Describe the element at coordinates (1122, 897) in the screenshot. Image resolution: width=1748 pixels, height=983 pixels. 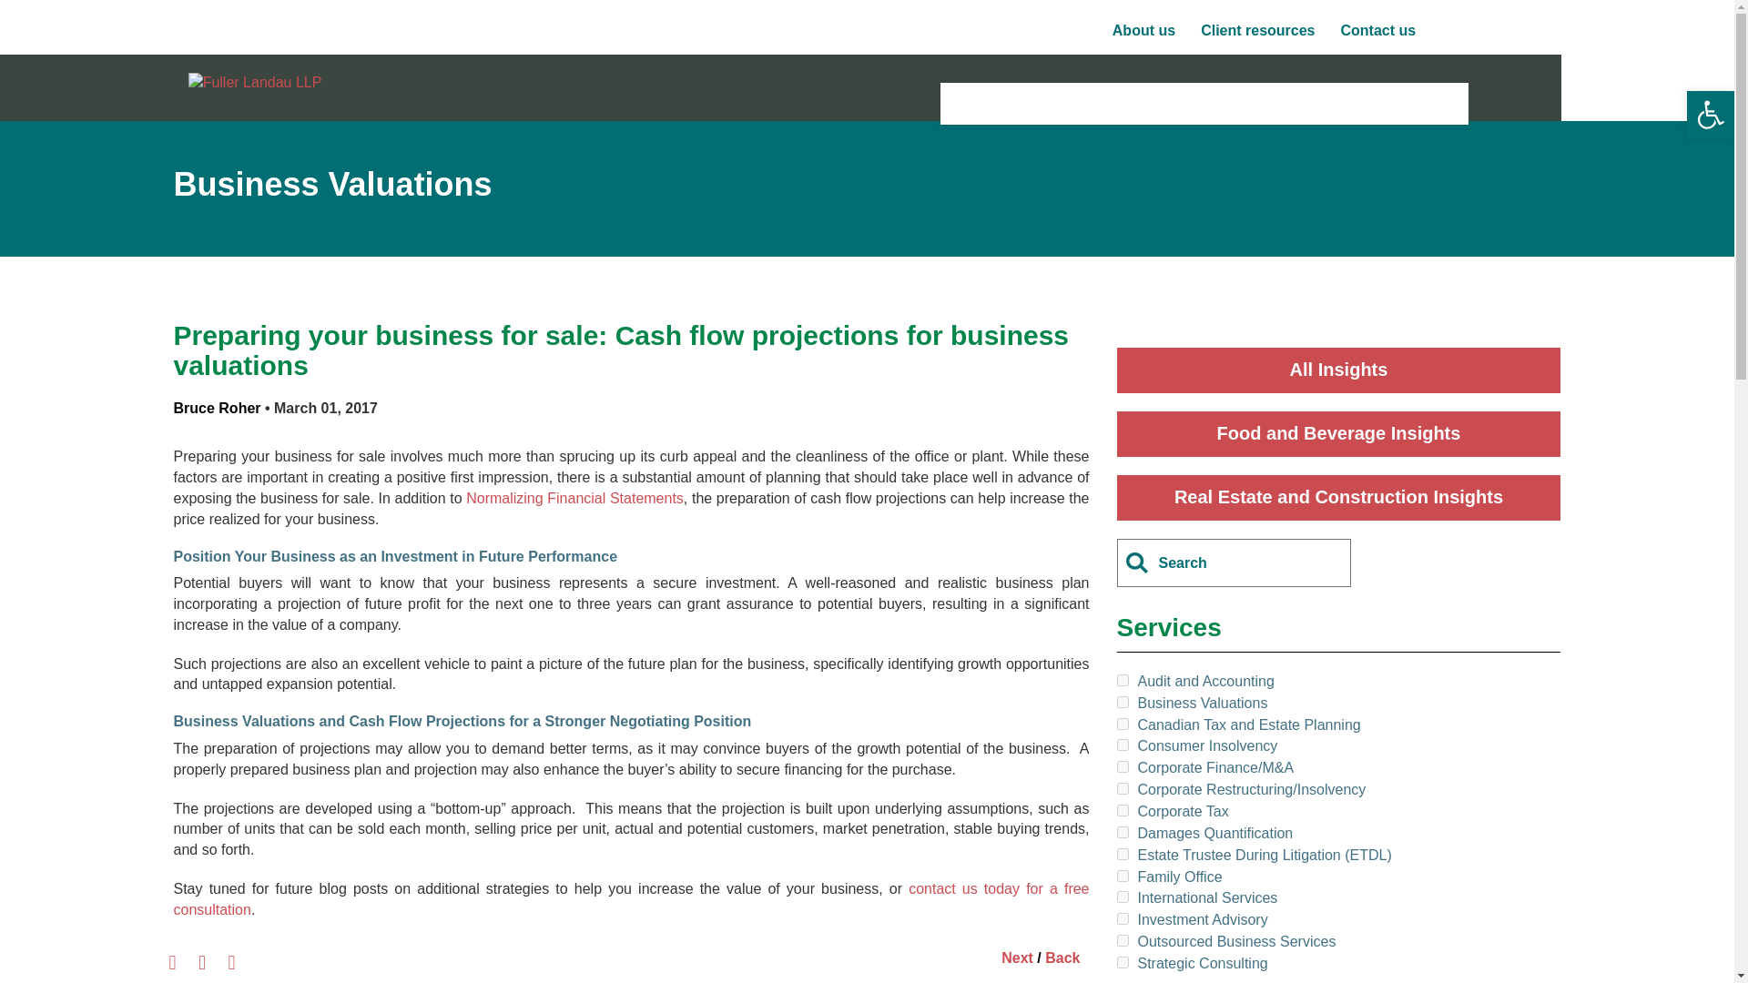
I see `international-services` at that location.